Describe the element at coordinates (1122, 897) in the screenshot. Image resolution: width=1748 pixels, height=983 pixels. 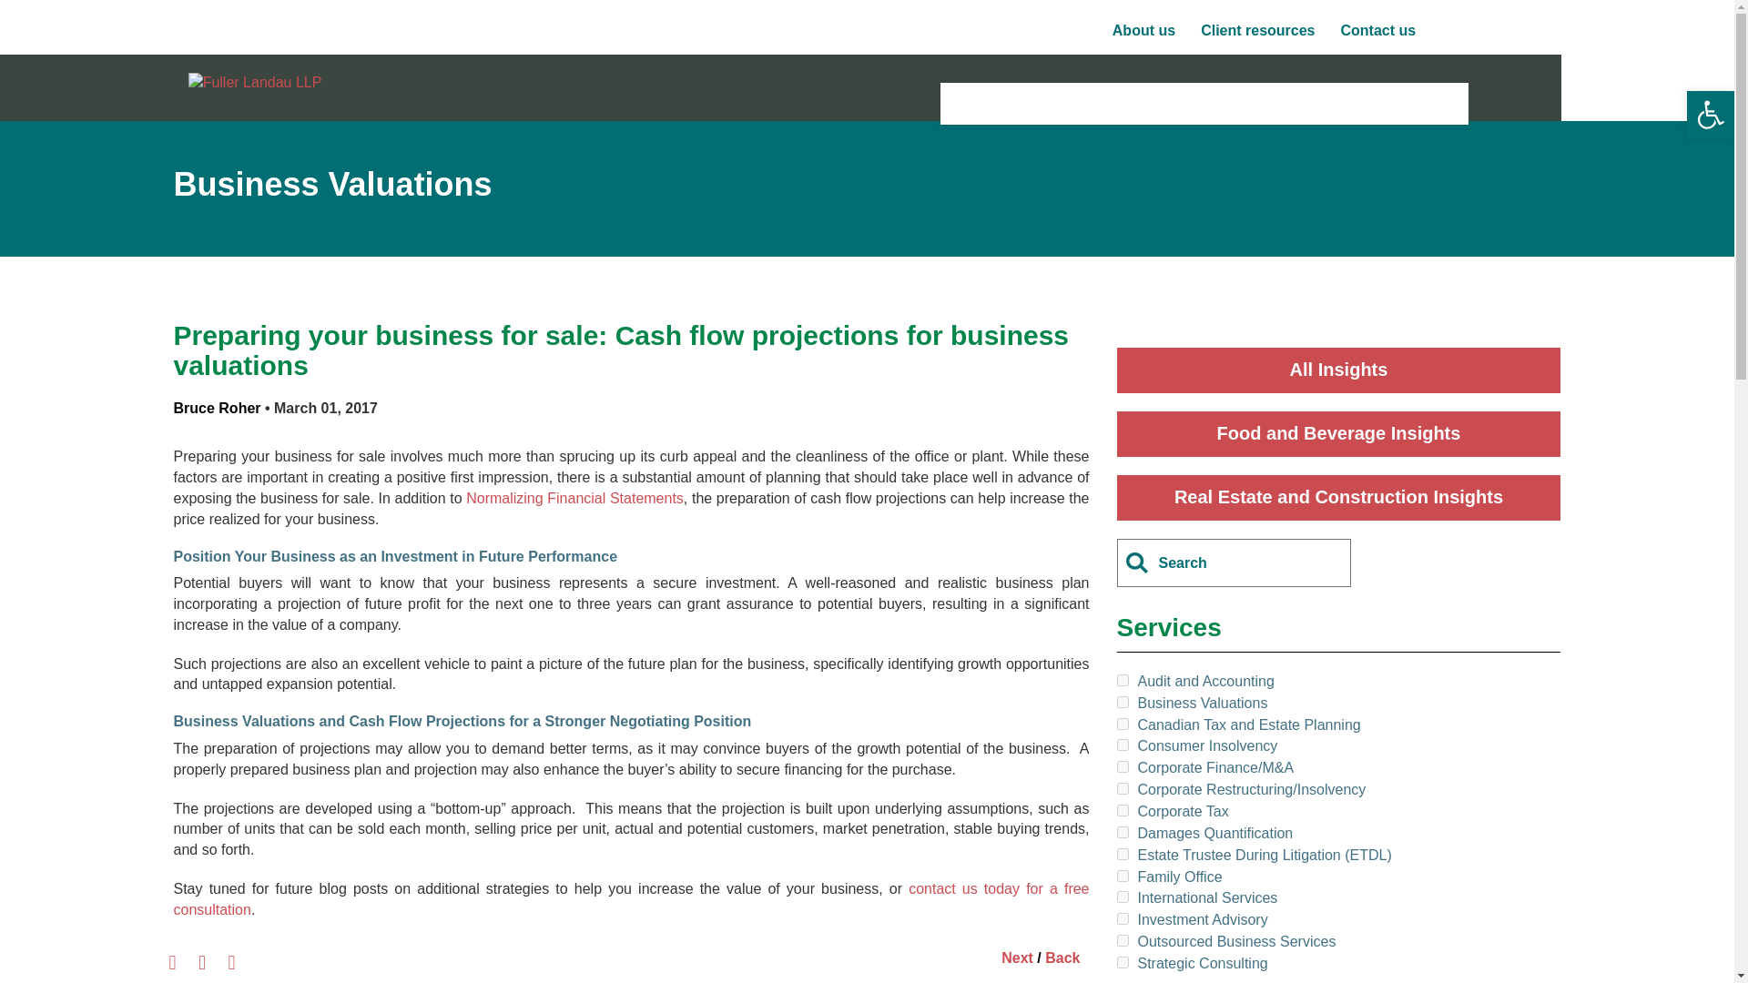
I see `international-services` at that location.